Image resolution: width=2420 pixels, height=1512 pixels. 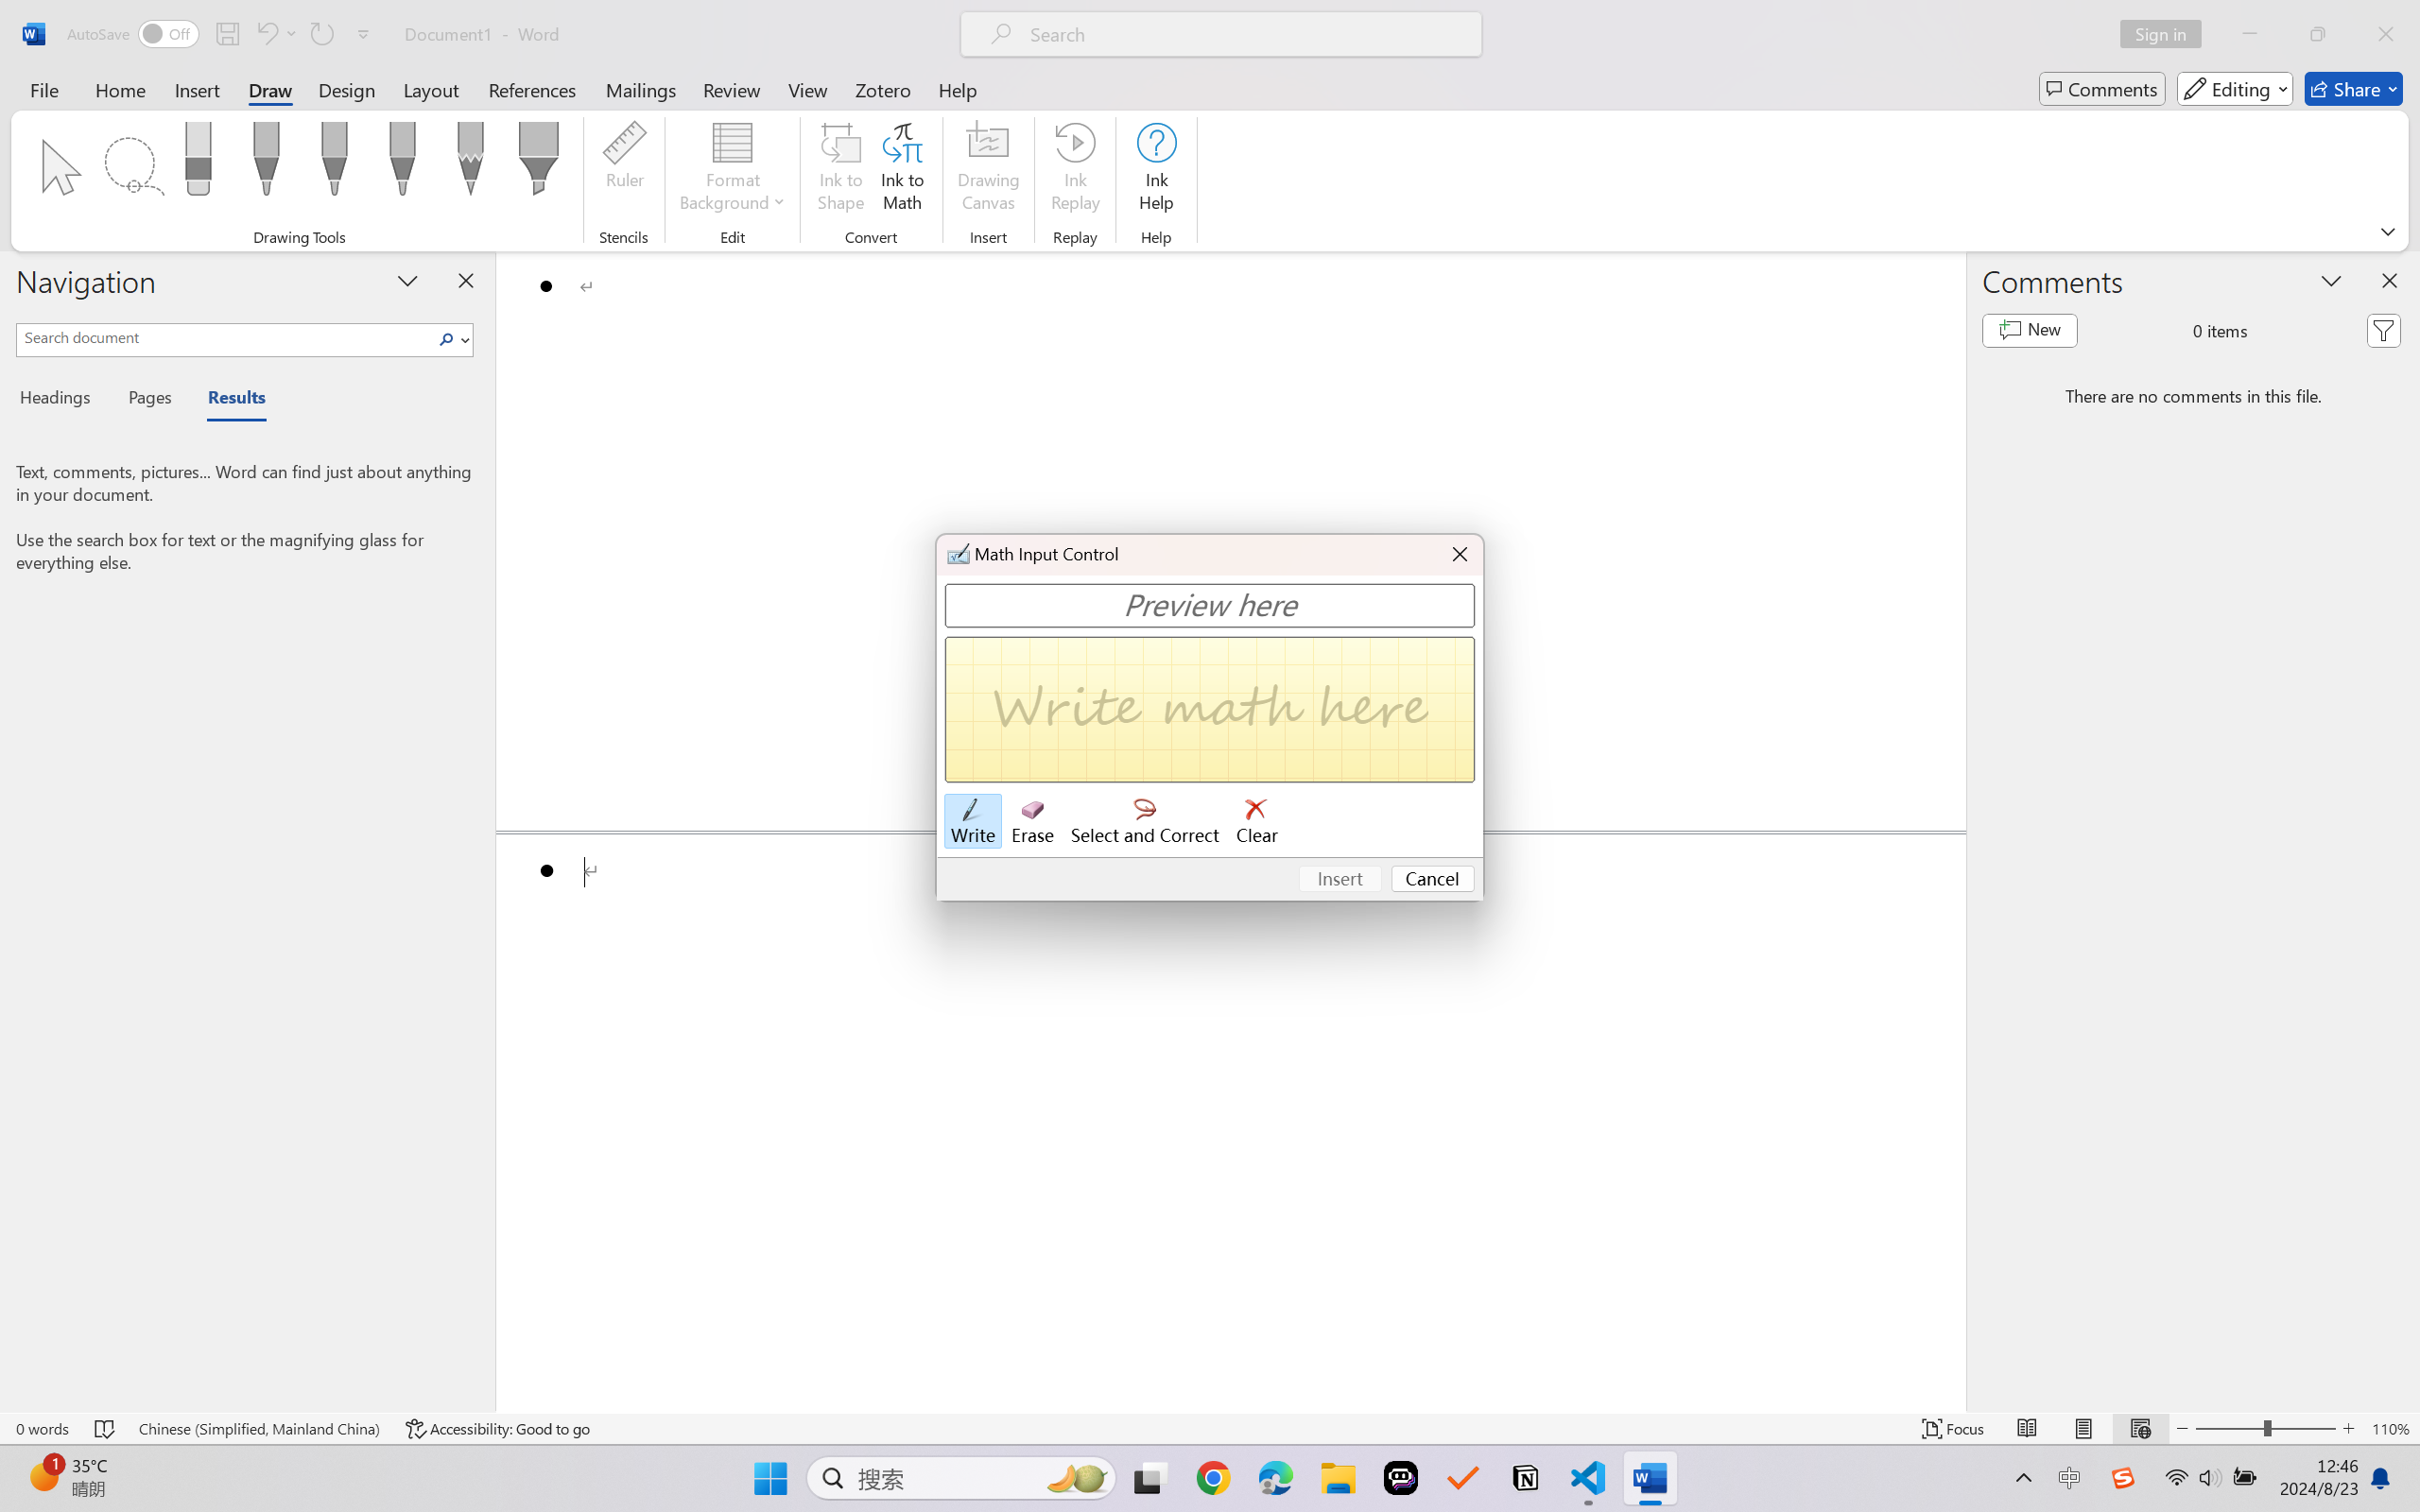 What do you see at coordinates (1257, 822) in the screenshot?
I see `Clear` at bounding box center [1257, 822].